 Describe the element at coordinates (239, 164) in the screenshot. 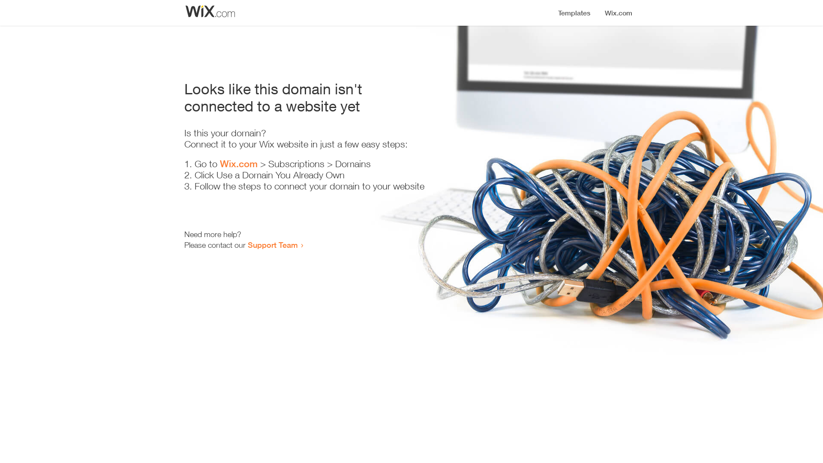

I see `Wix.com` at that location.